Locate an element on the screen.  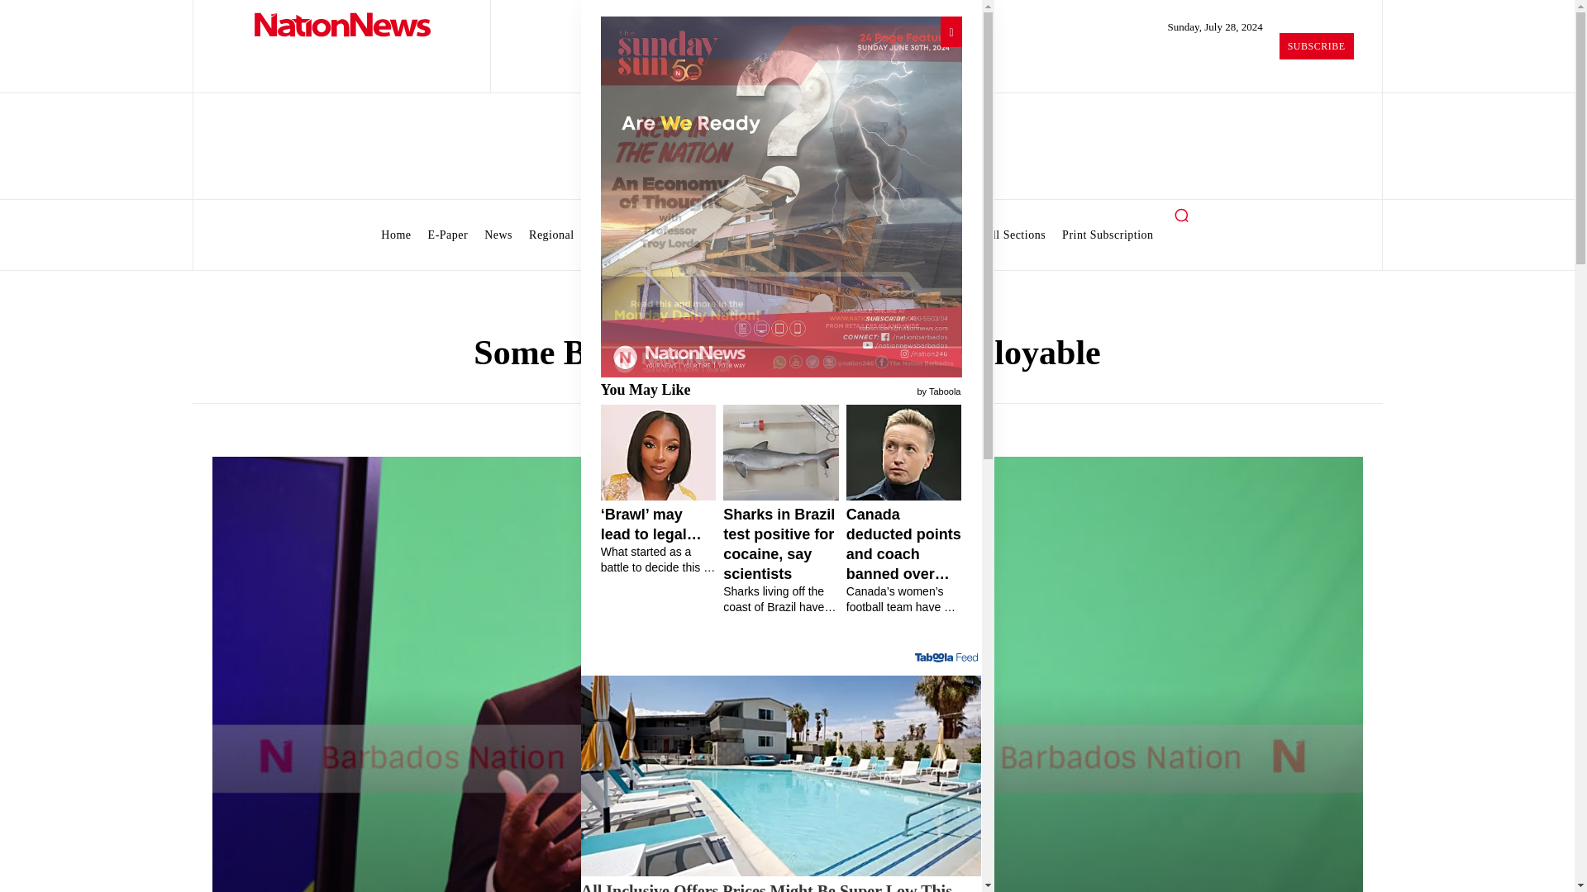
Canada deducted points and coach banned over drone is located at coordinates (903, 560).